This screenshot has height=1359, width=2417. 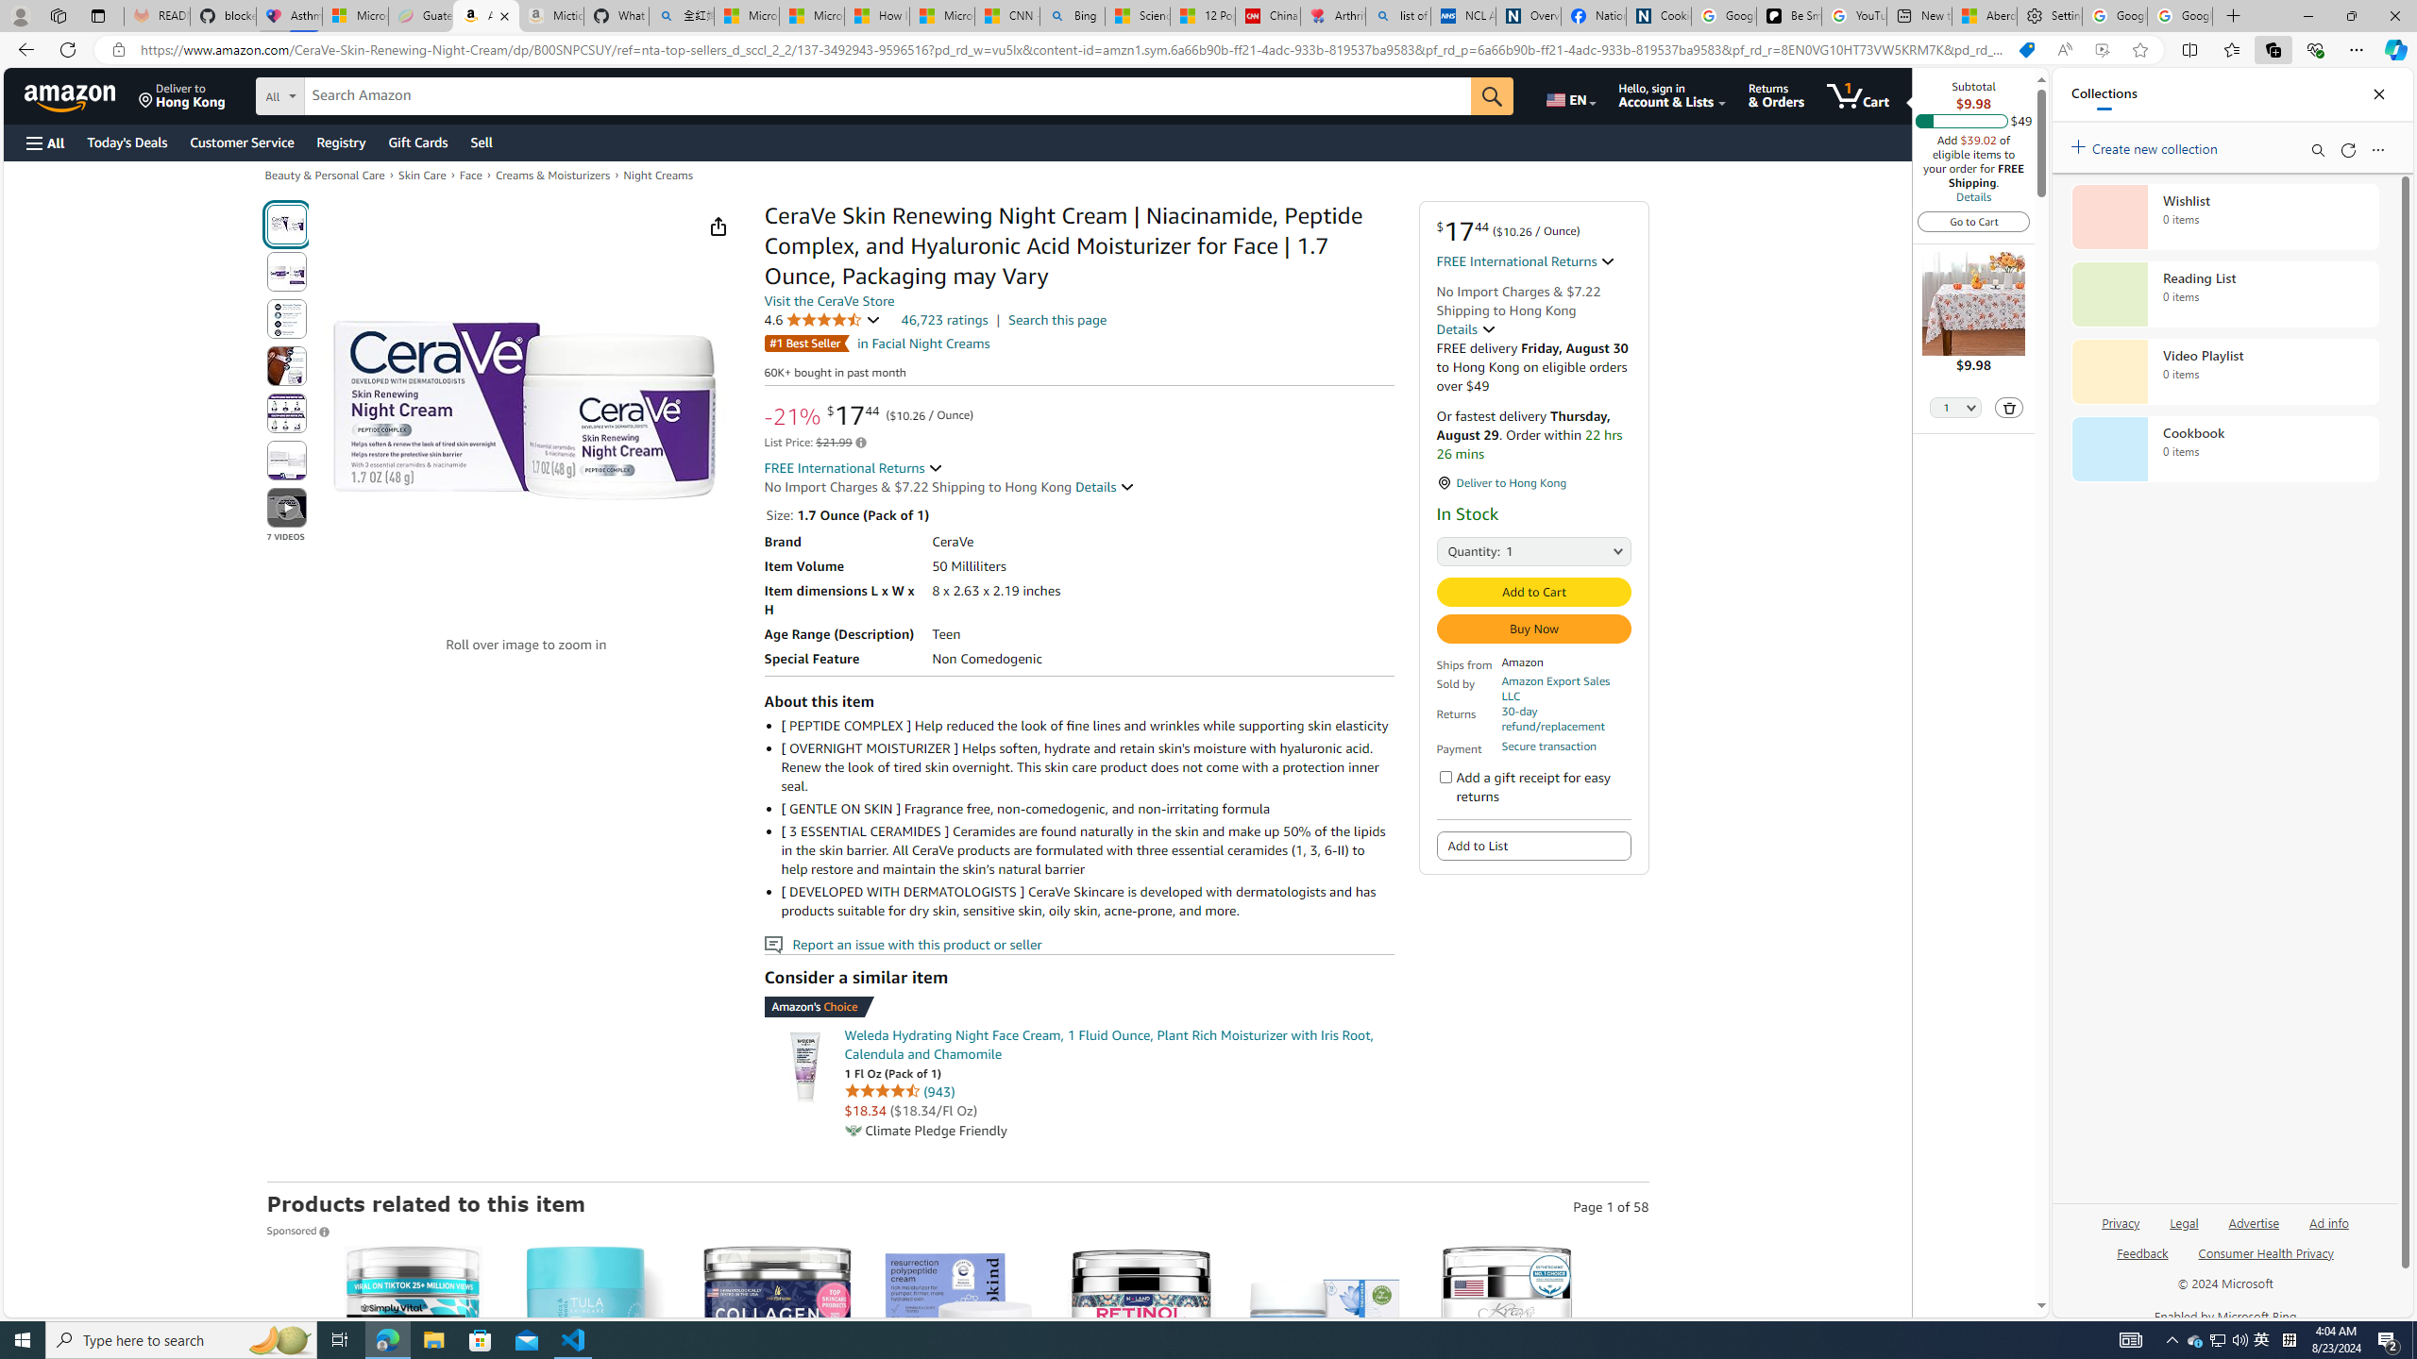 I want to click on Minimize, so click(x=2307, y=16).